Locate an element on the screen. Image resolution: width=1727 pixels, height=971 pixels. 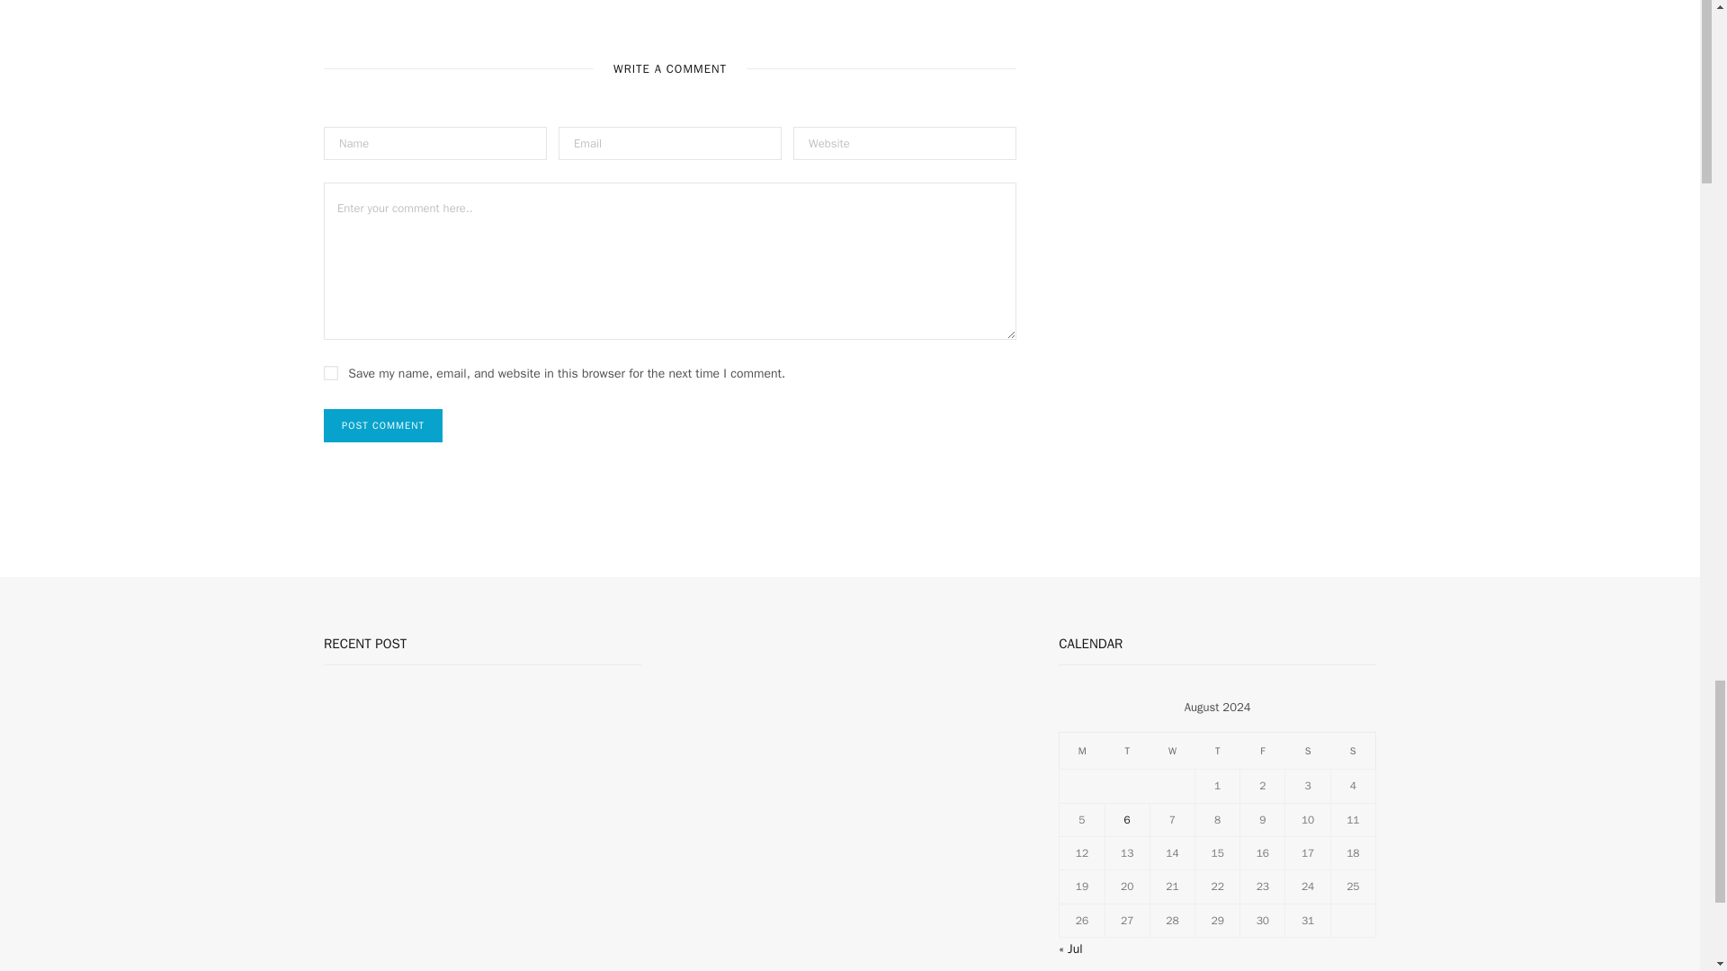
Wednesday is located at coordinates (1172, 751).